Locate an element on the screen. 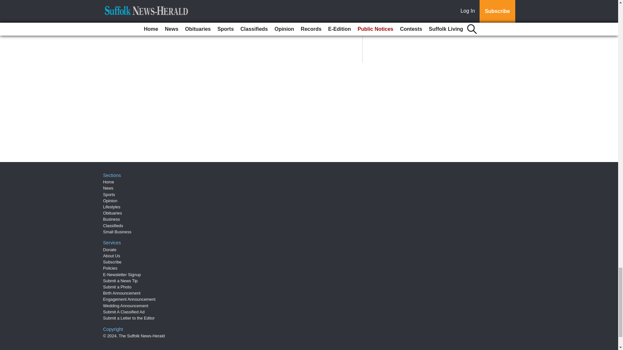  News is located at coordinates (108, 188).